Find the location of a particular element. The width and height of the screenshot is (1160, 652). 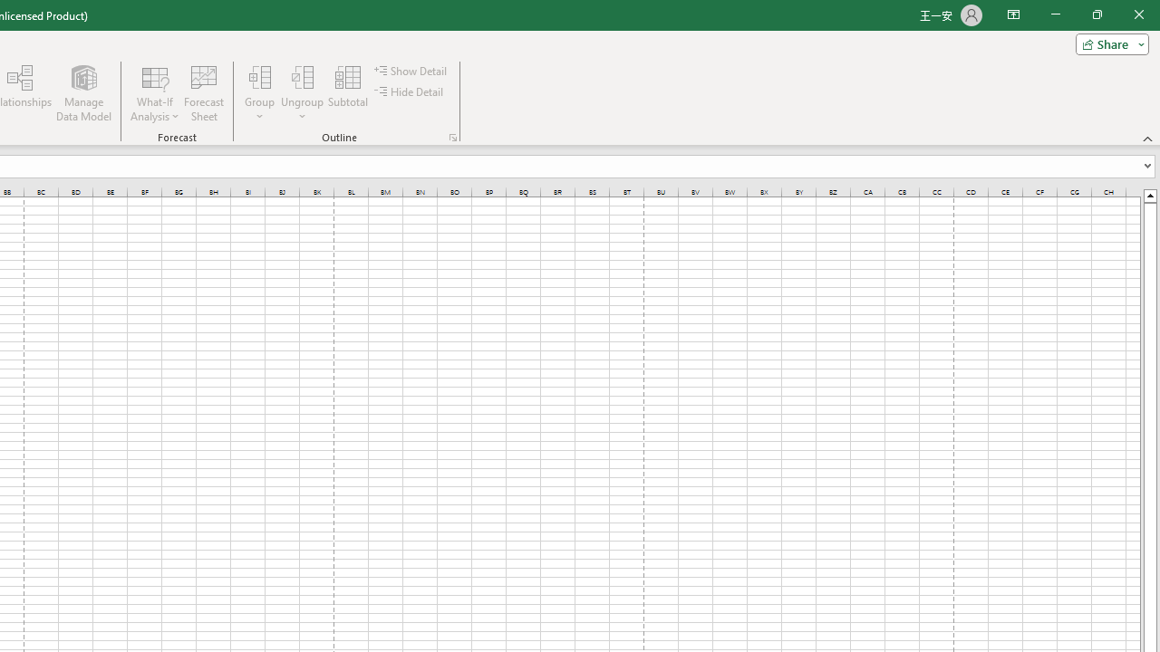

Ungroup... is located at coordinates (303, 76).